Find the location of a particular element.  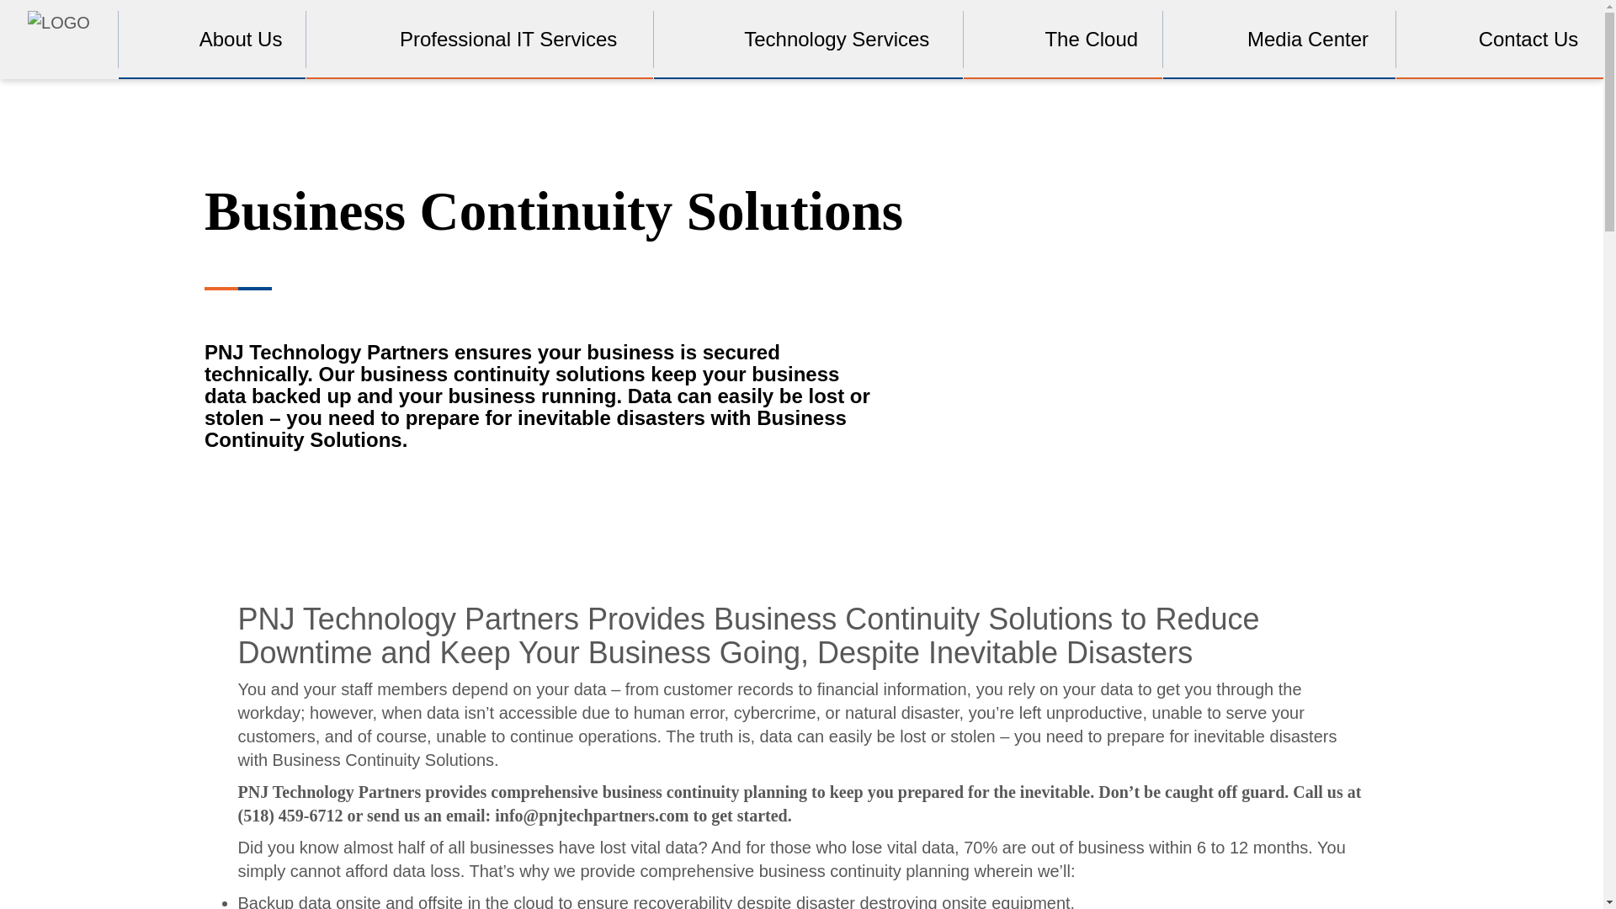

Professional IT Services is located at coordinates (480, 39).